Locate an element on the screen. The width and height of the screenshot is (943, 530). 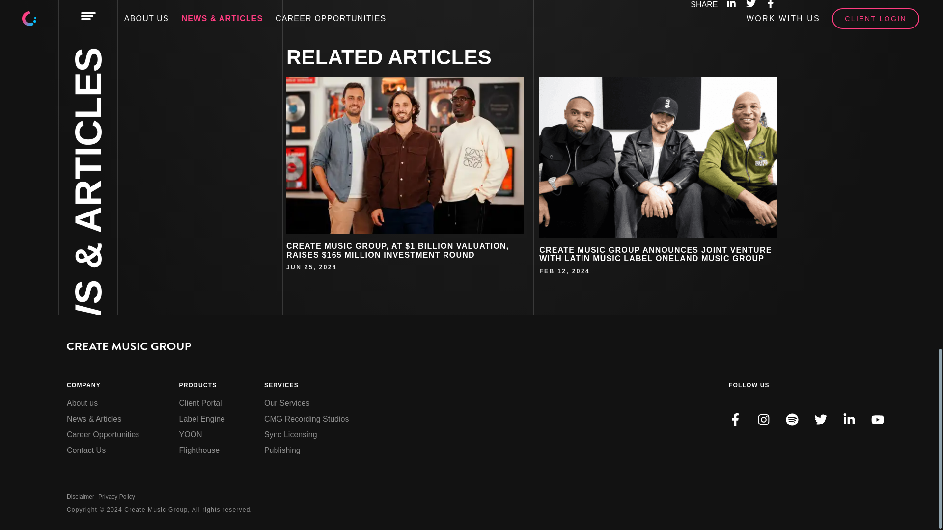
CMG Twitter is located at coordinates (829, 431).